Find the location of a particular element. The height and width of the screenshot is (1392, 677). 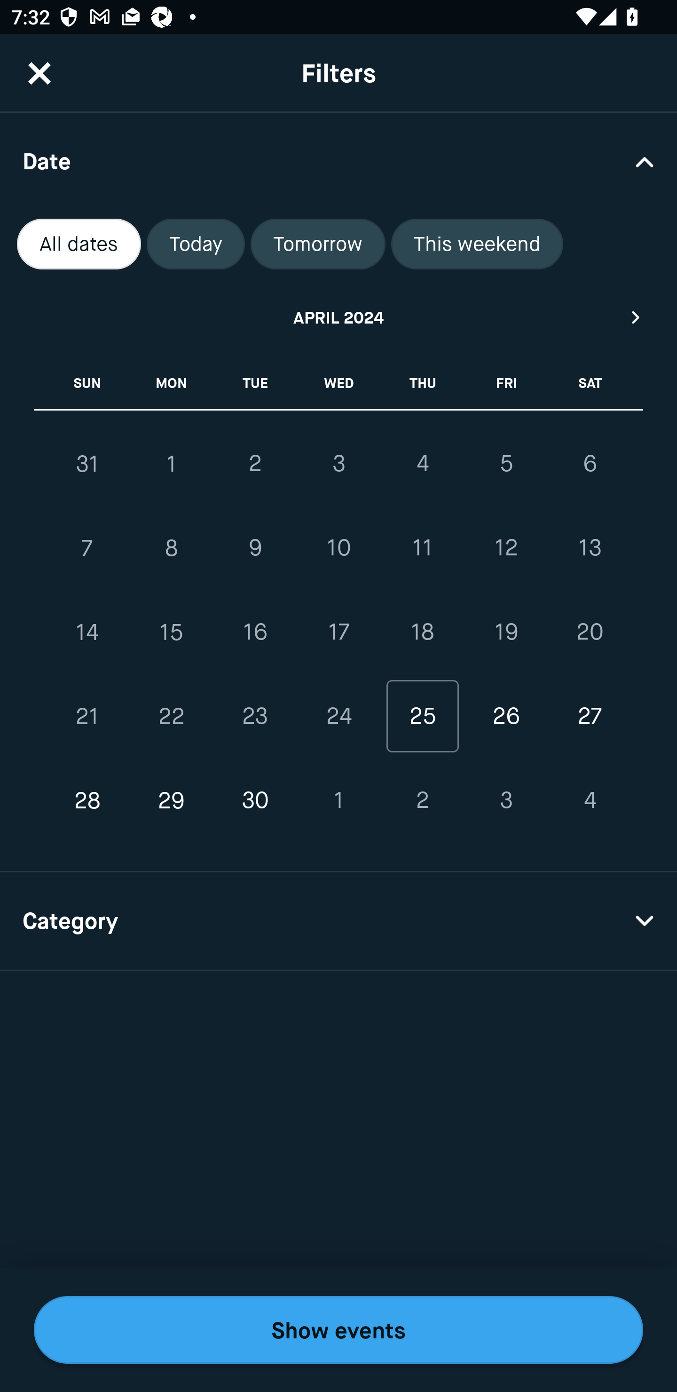

25 is located at coordinates (422, 716).